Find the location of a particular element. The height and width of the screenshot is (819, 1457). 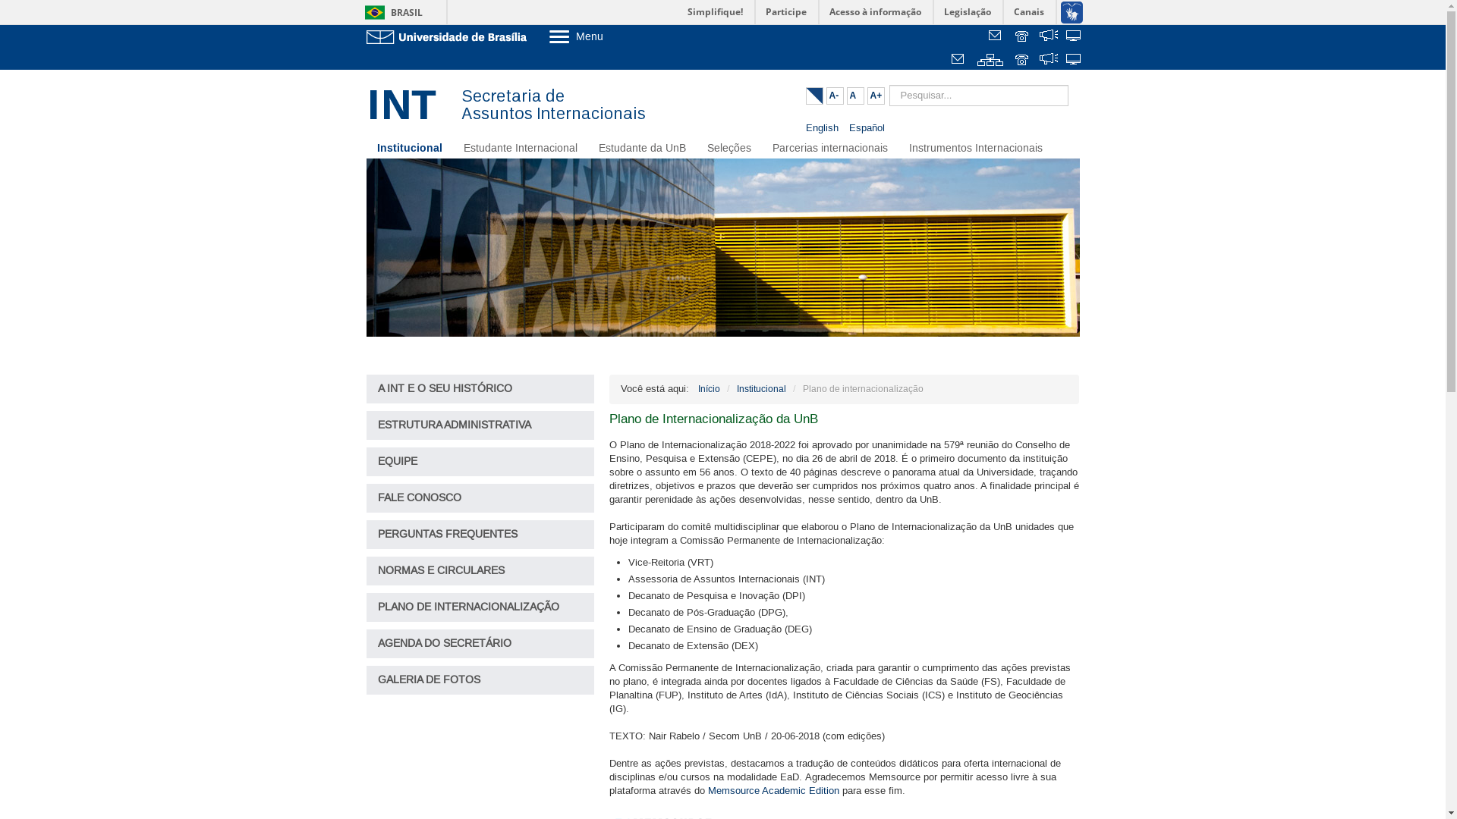

Menu is located at coordinates (615, 36).